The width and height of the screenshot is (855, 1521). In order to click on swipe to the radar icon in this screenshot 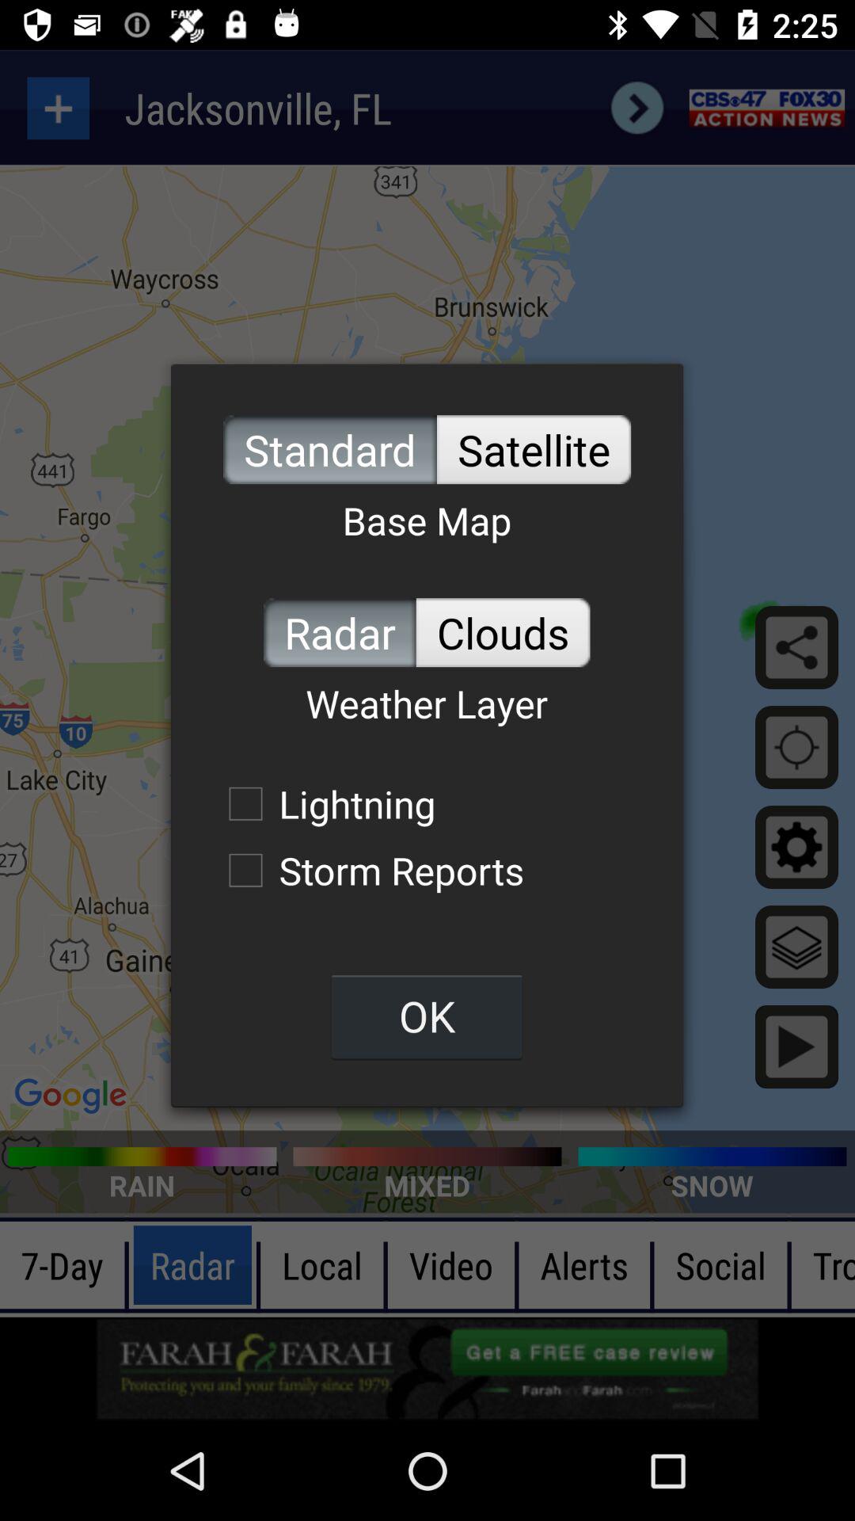, I will do `click(340, 632)`.